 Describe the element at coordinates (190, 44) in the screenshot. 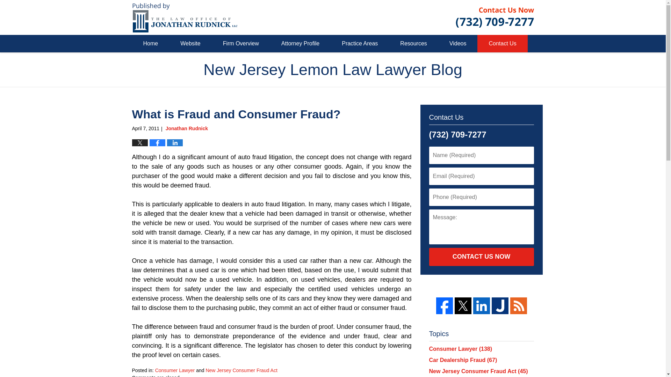

I see `Website` at that location.